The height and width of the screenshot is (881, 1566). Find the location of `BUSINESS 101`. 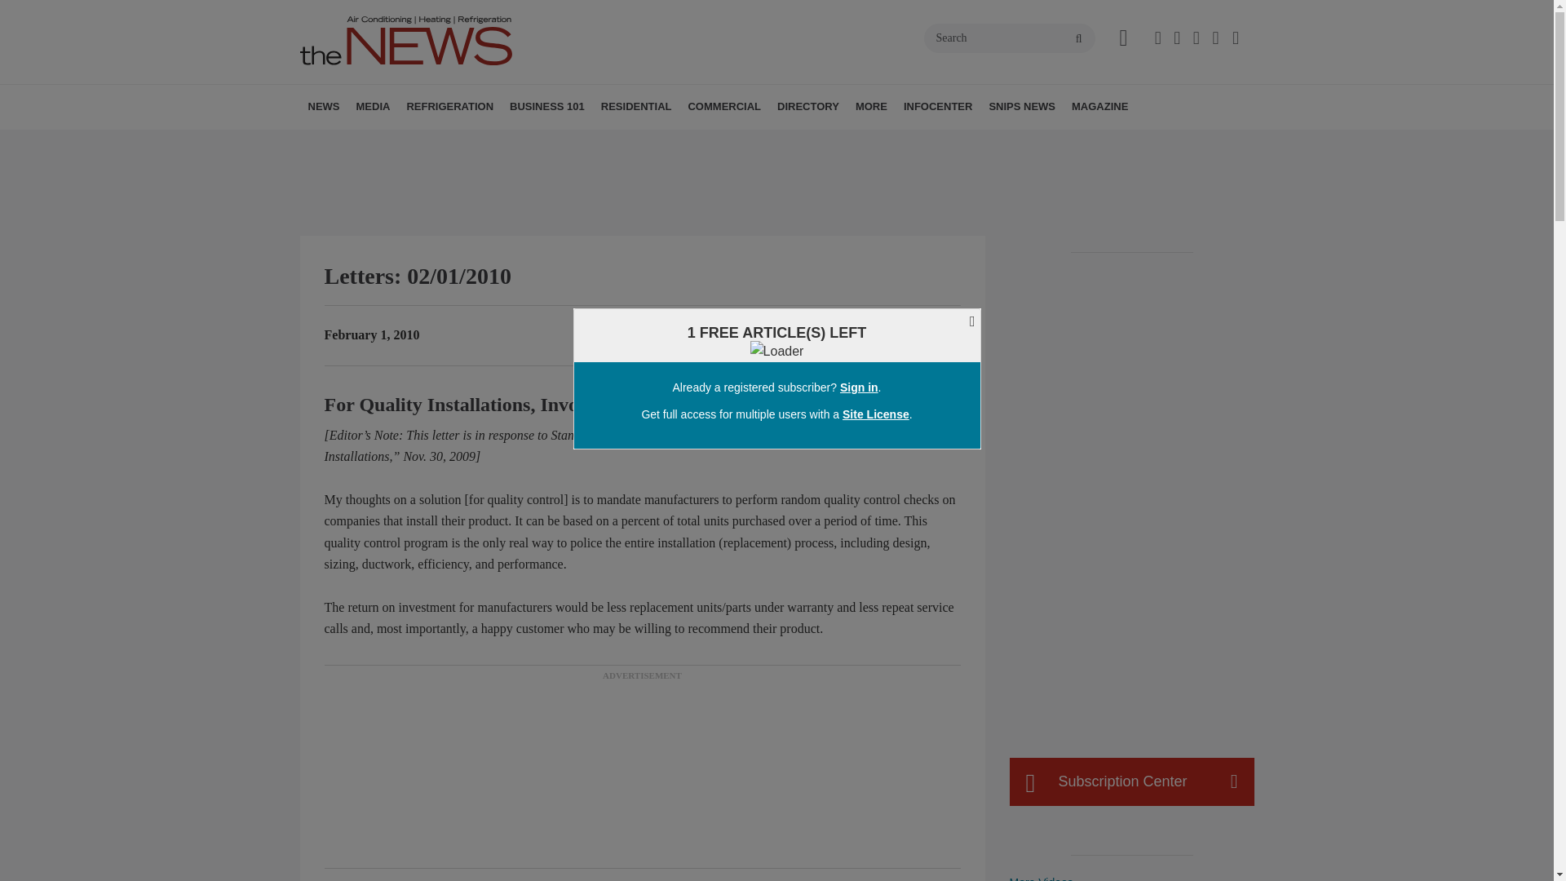

BUSINESS 101 is located at coordinates (546, 106).